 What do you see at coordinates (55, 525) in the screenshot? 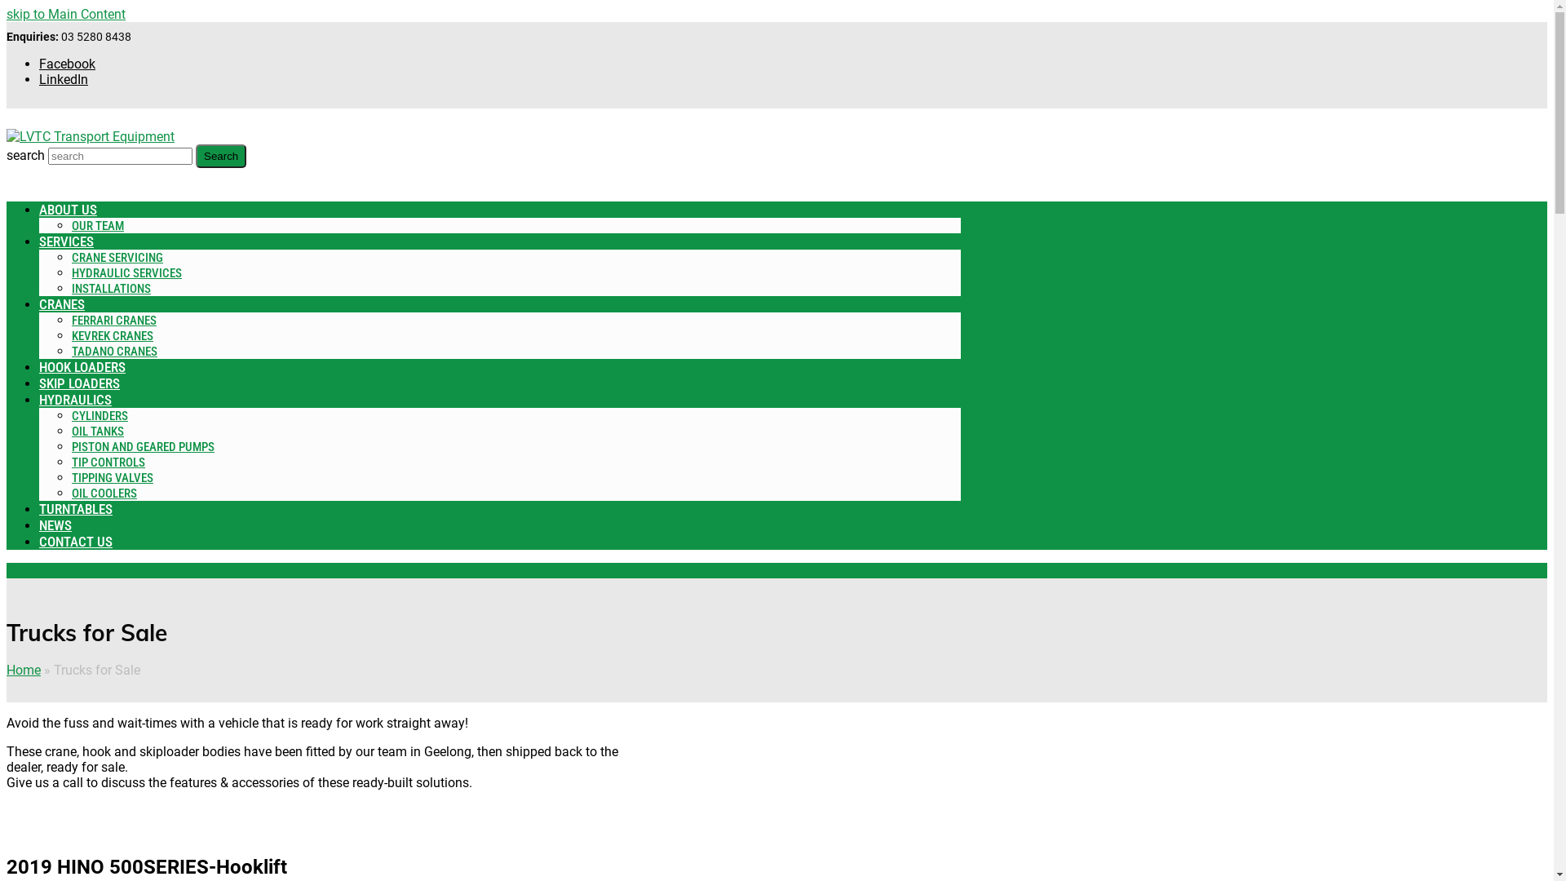
I see `NEWS` at bounding box center [55, 525].